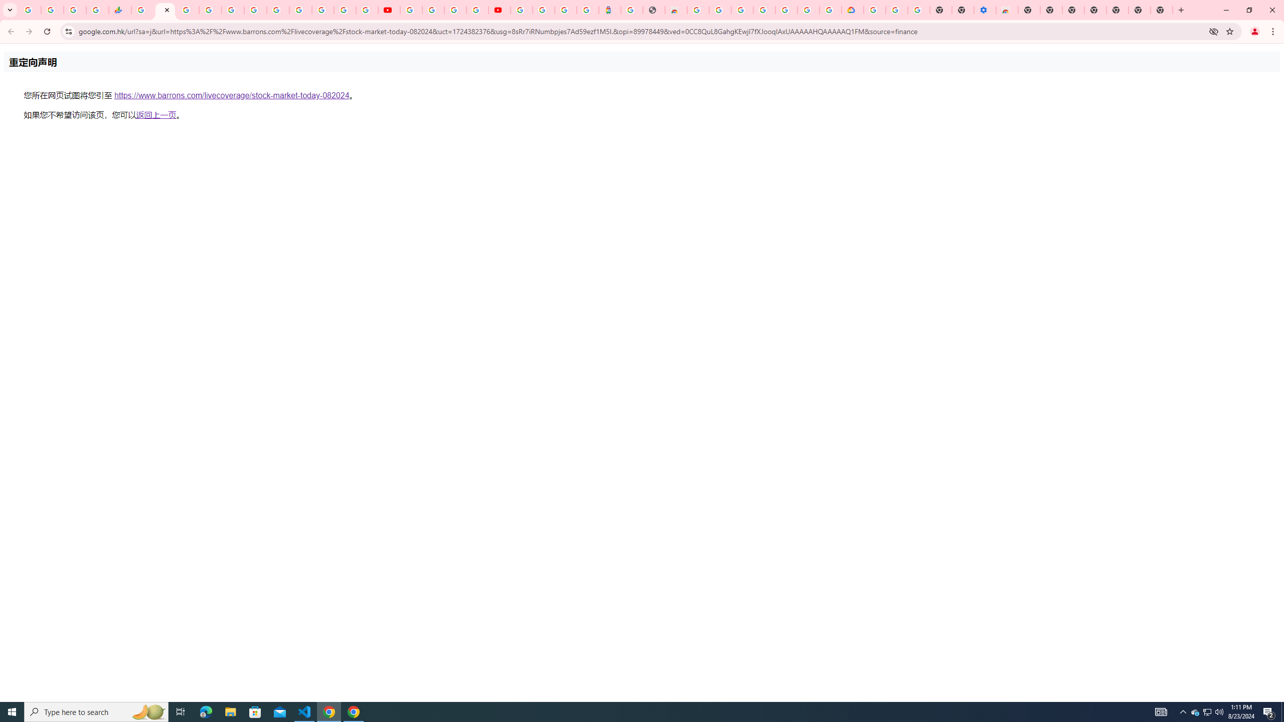  What do you see at coordinates (500, 10) in the screenshot?
I see `Content Creator Programs & Opportunities - YouTube Creators` at bounding box center [500, 10].